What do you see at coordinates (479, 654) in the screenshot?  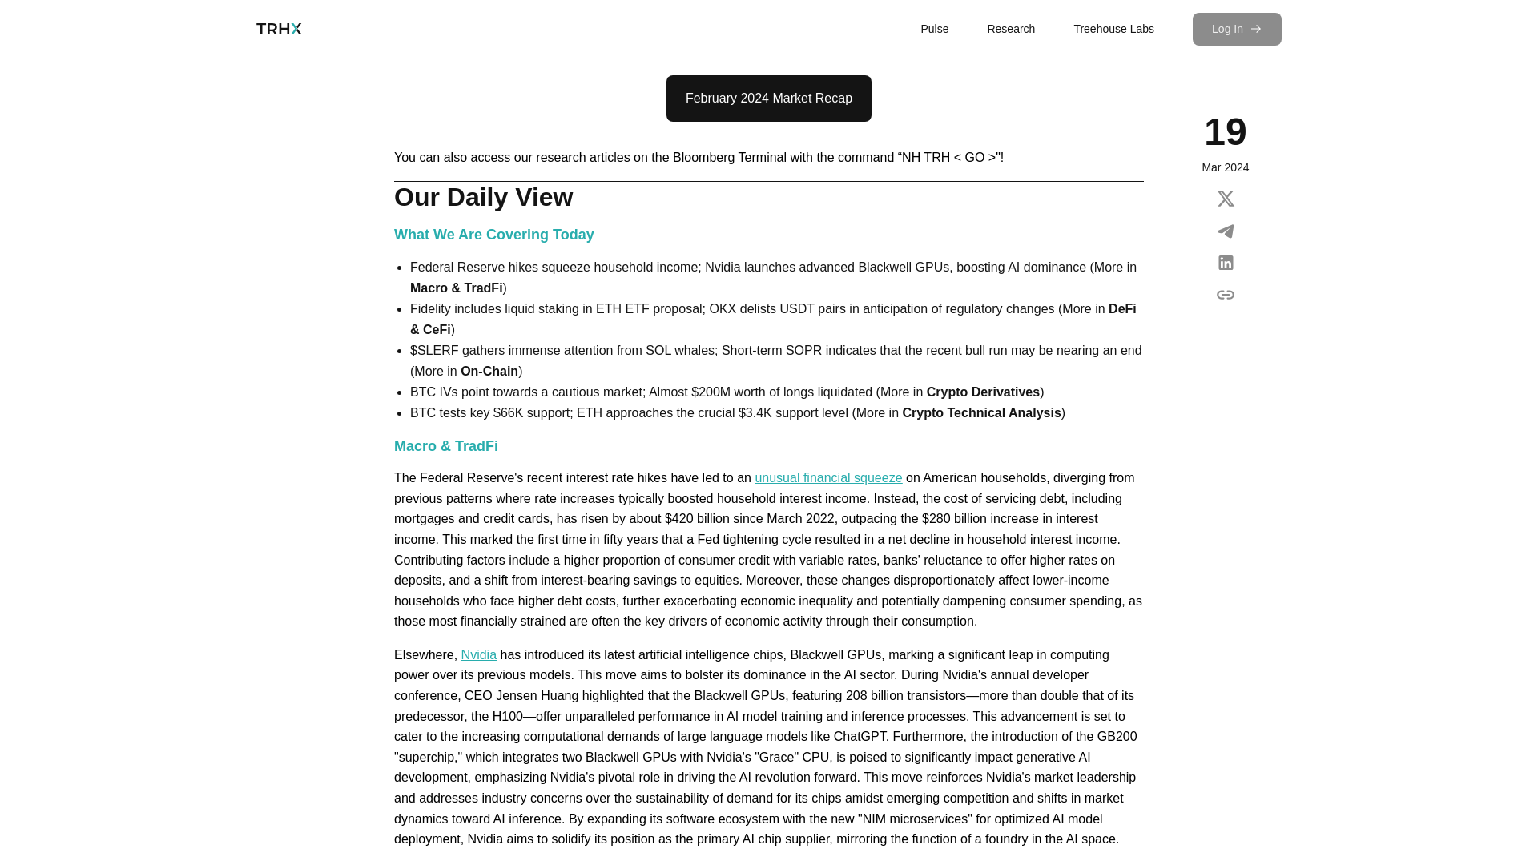 I see `Nvidia` at bounding box center [479, 654].